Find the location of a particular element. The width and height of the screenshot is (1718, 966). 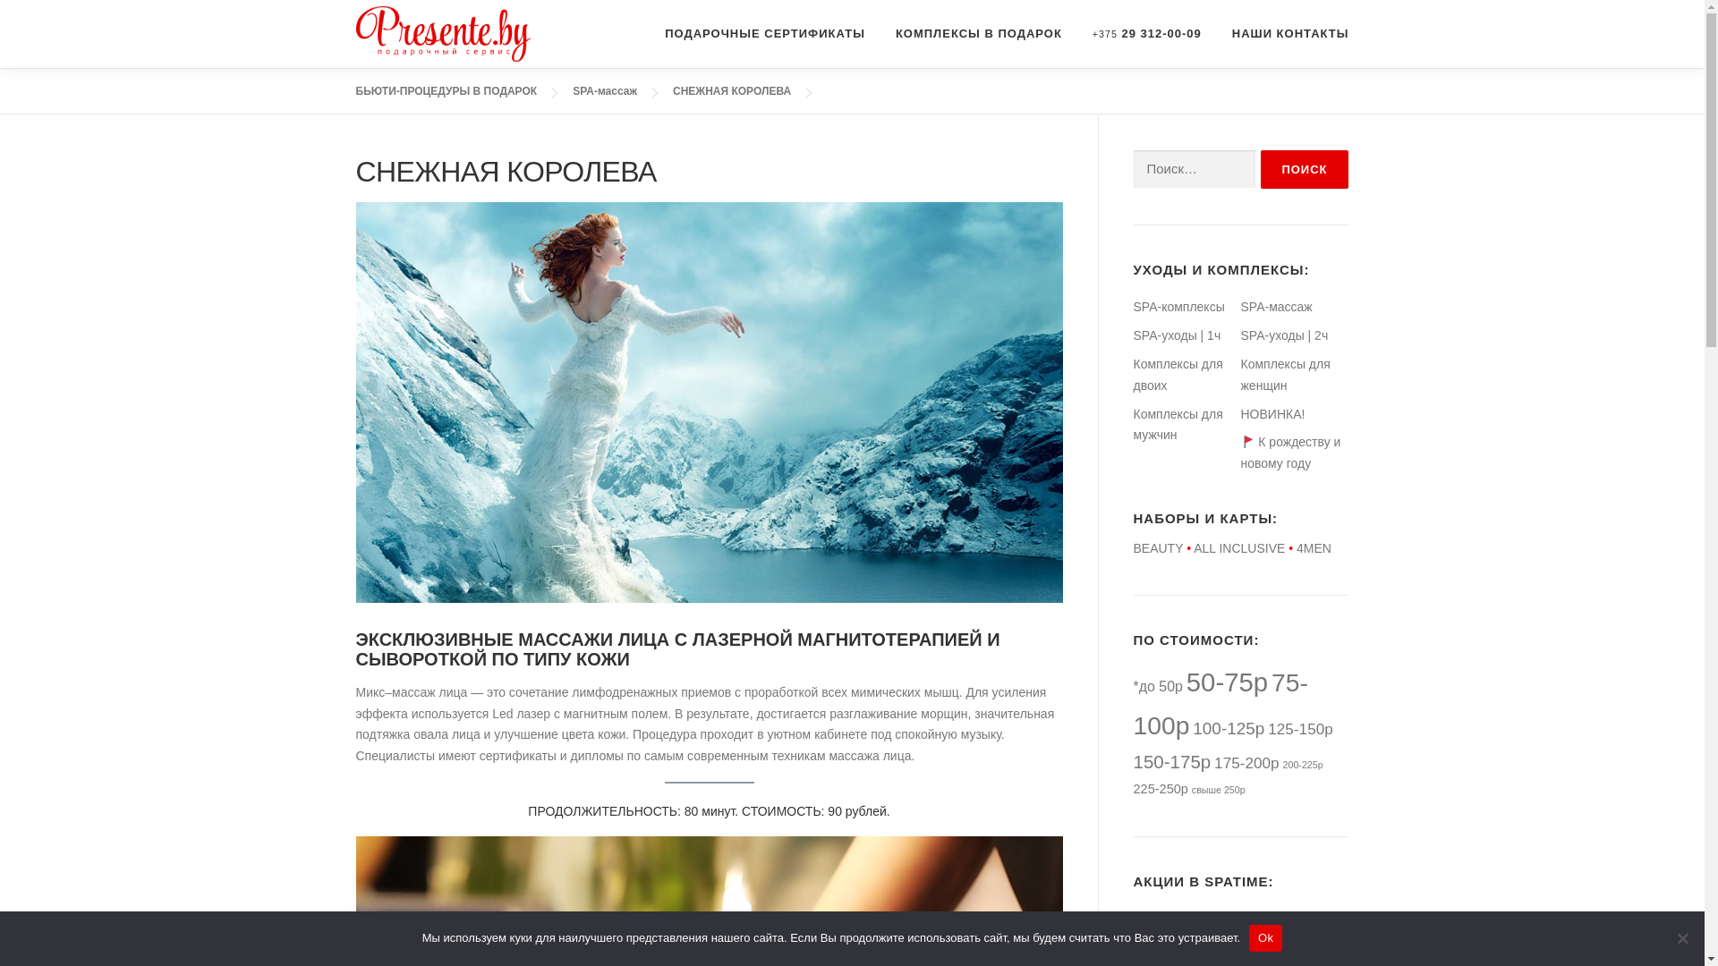

BEAUTY is located at coordinates (1158, 548).